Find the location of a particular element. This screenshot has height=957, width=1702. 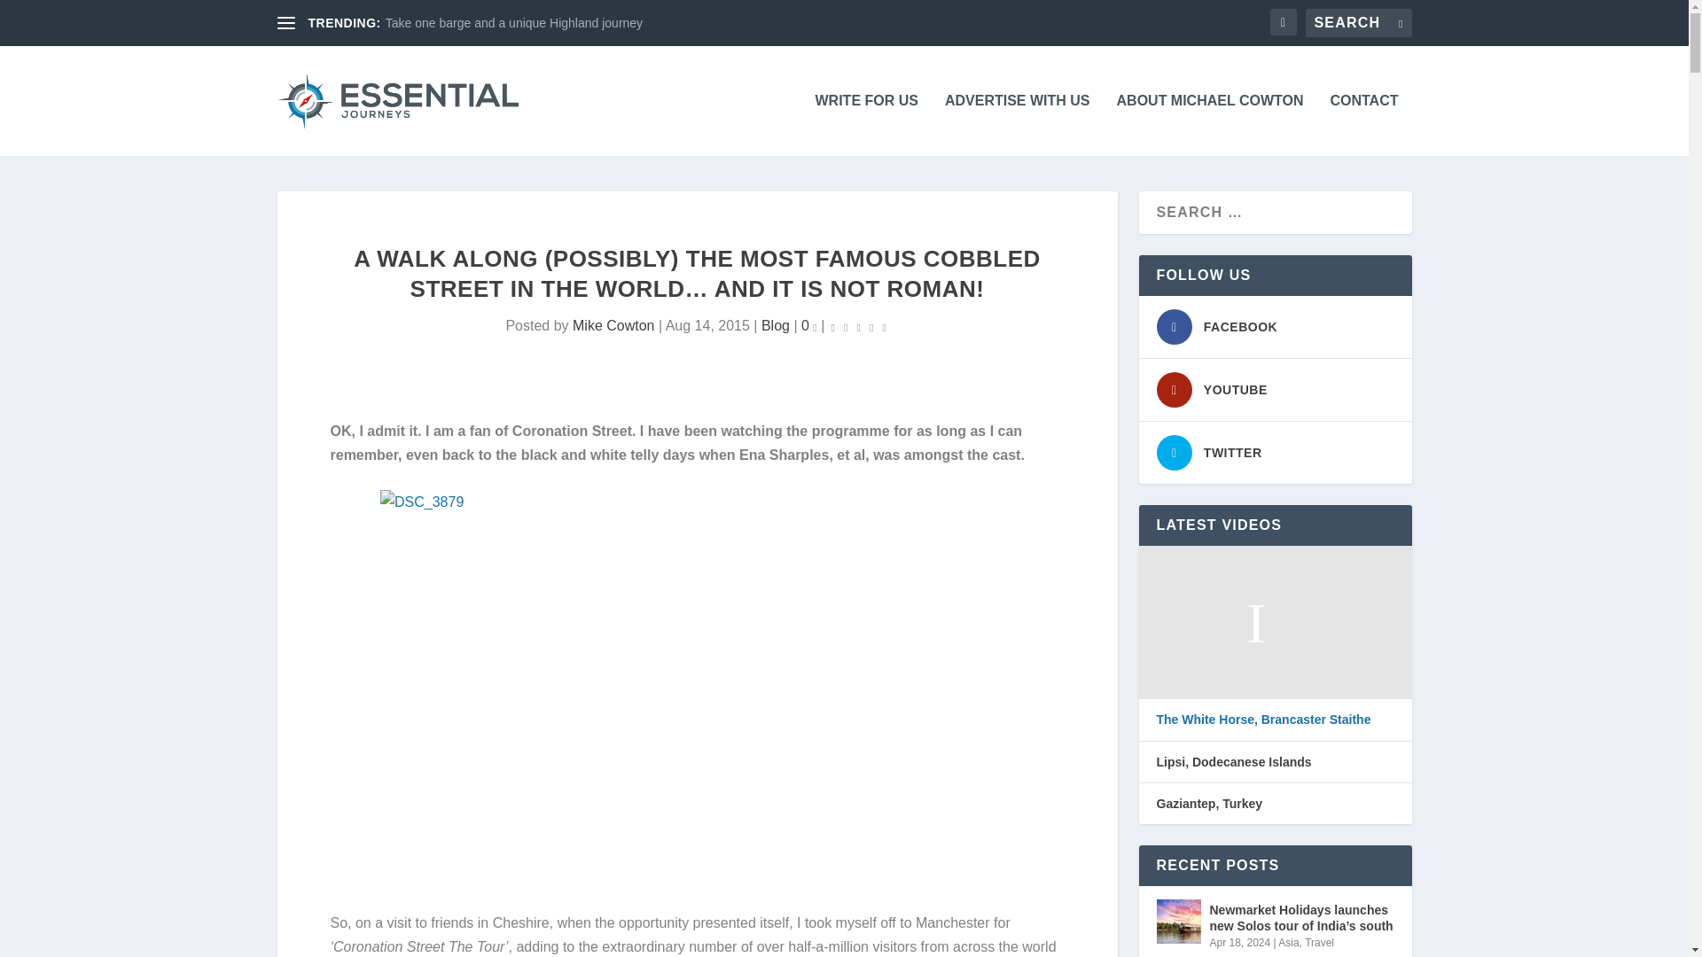

Blog is located at coordinates (775, 324).